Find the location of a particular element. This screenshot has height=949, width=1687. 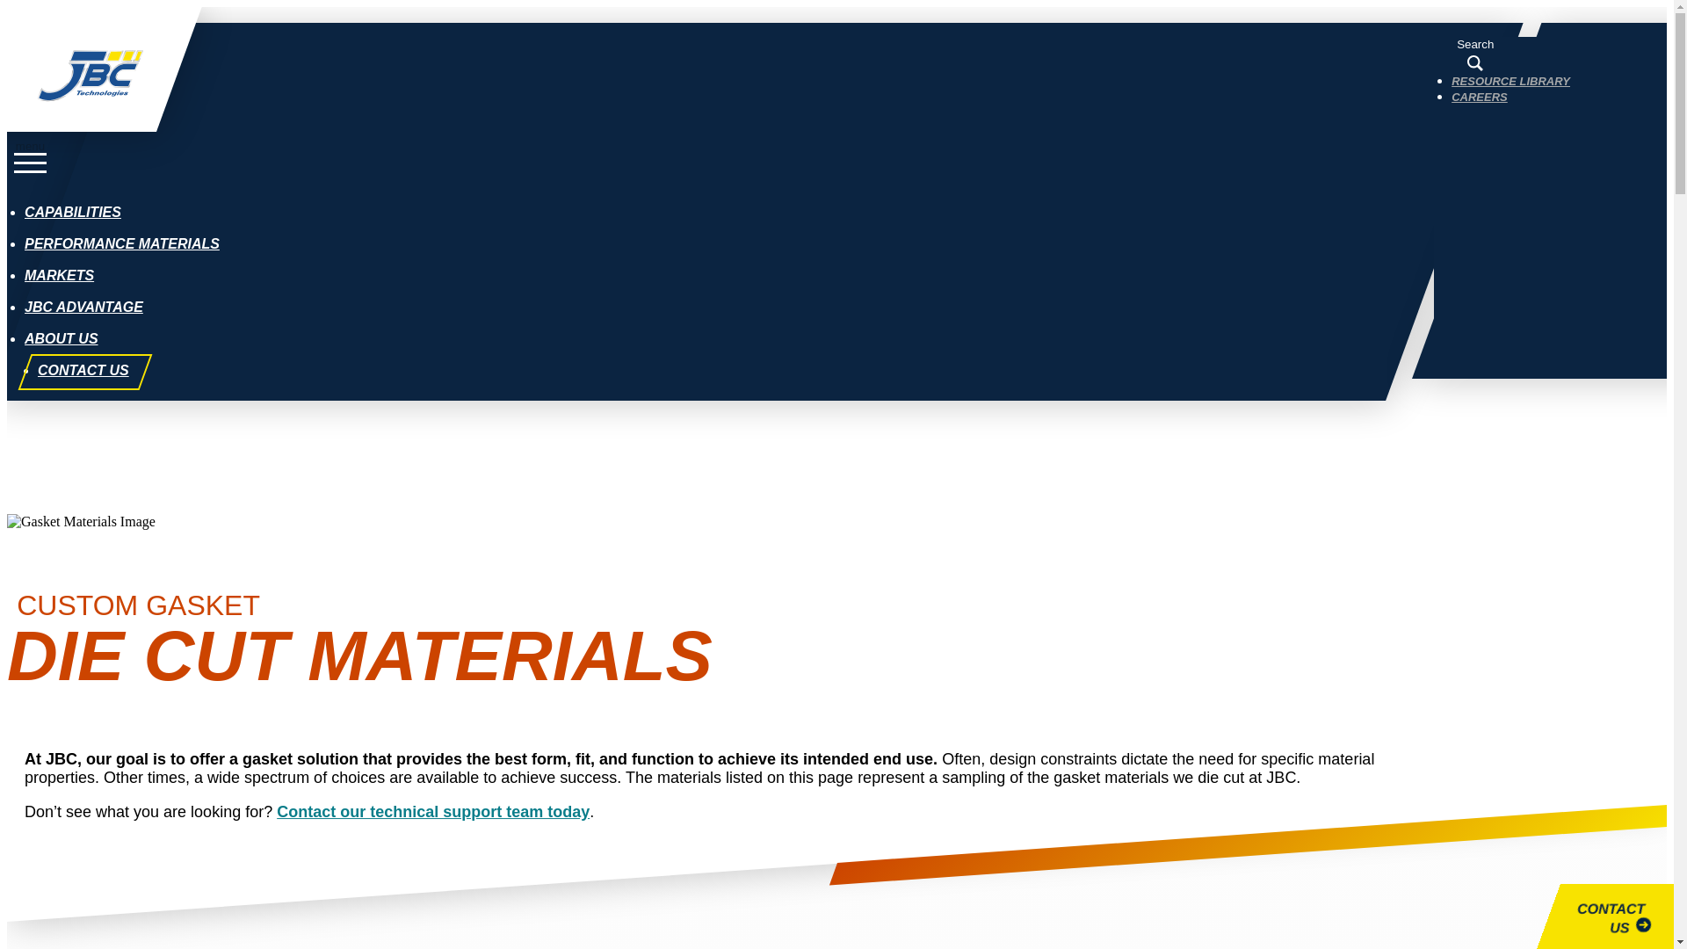

CAPABILITIES is located at coordinates (73, 212).